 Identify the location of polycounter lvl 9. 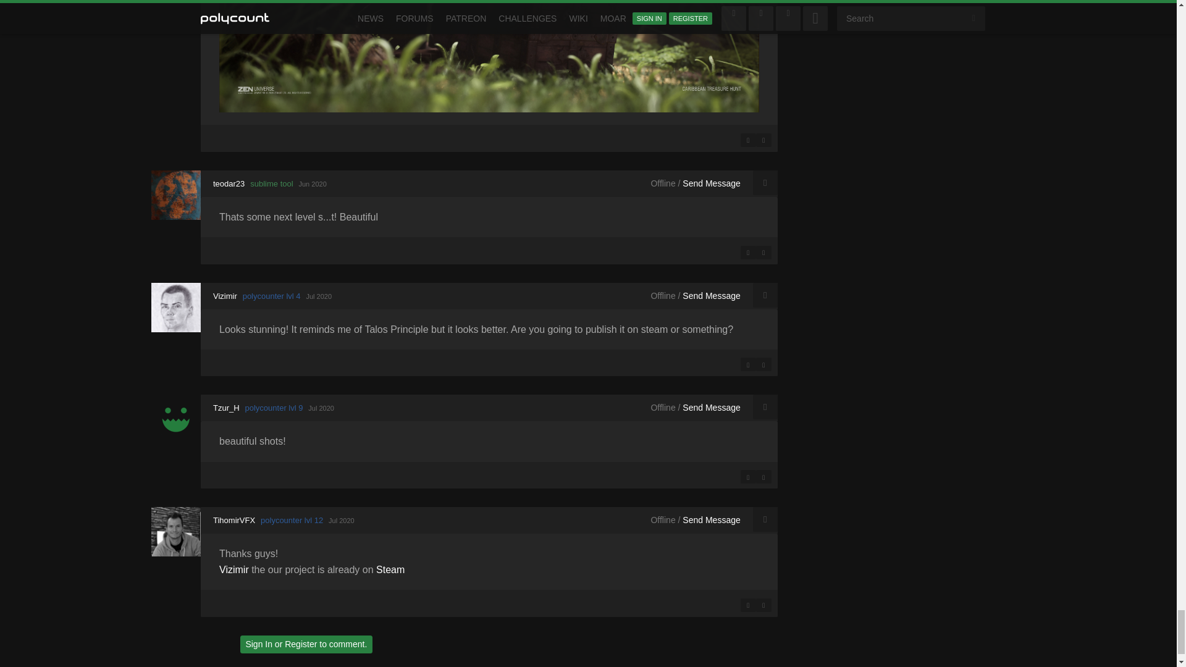
(274, 408).